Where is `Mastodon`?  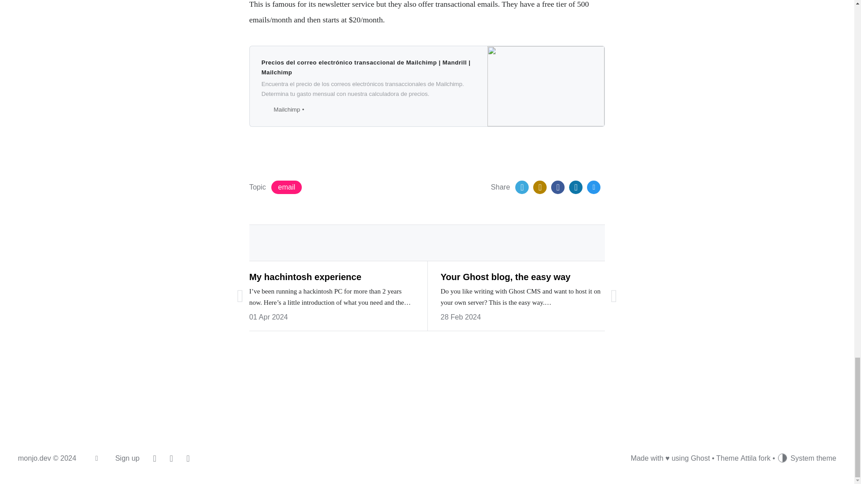
Mastodon is located at coordinates (540, 187).